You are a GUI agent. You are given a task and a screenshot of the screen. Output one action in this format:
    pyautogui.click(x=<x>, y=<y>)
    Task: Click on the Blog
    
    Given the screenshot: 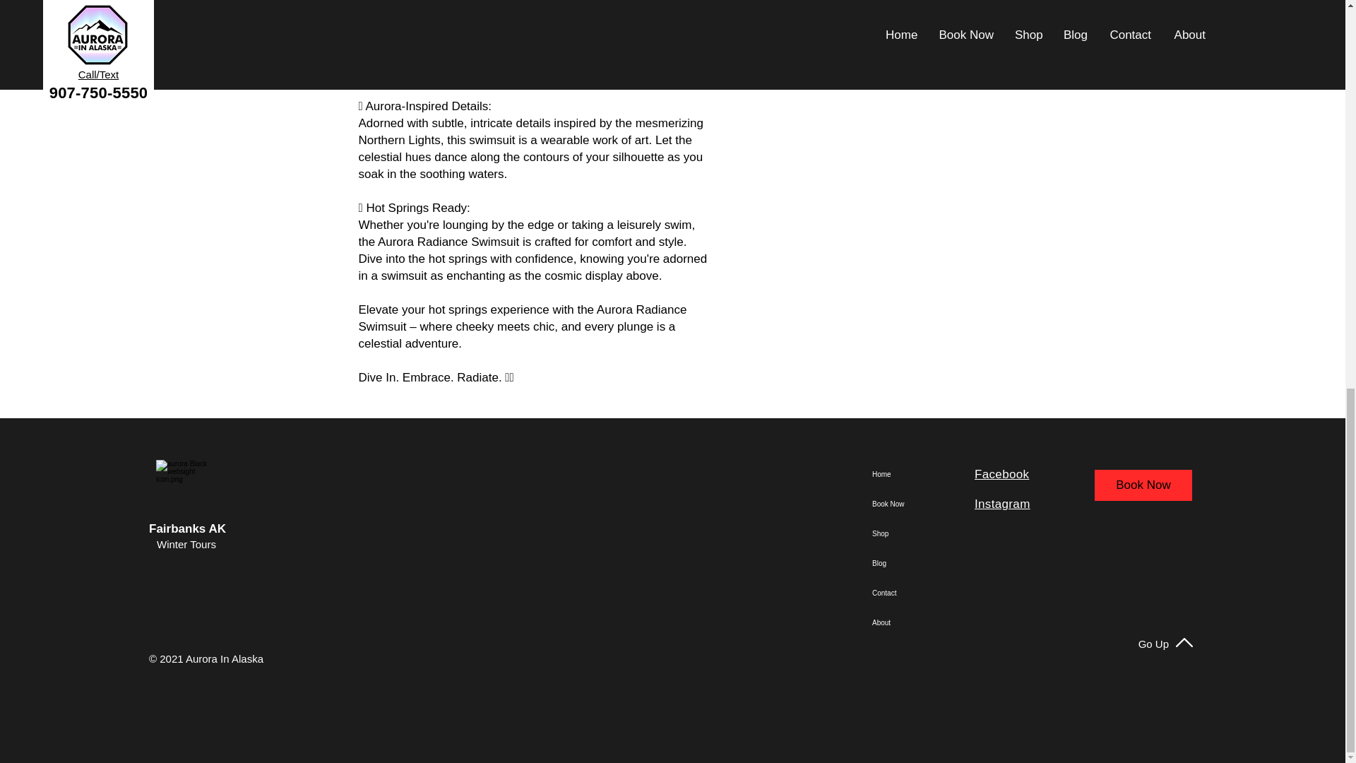 What is the action you would take?
    pyautogui.click(x=926, y=563)
    